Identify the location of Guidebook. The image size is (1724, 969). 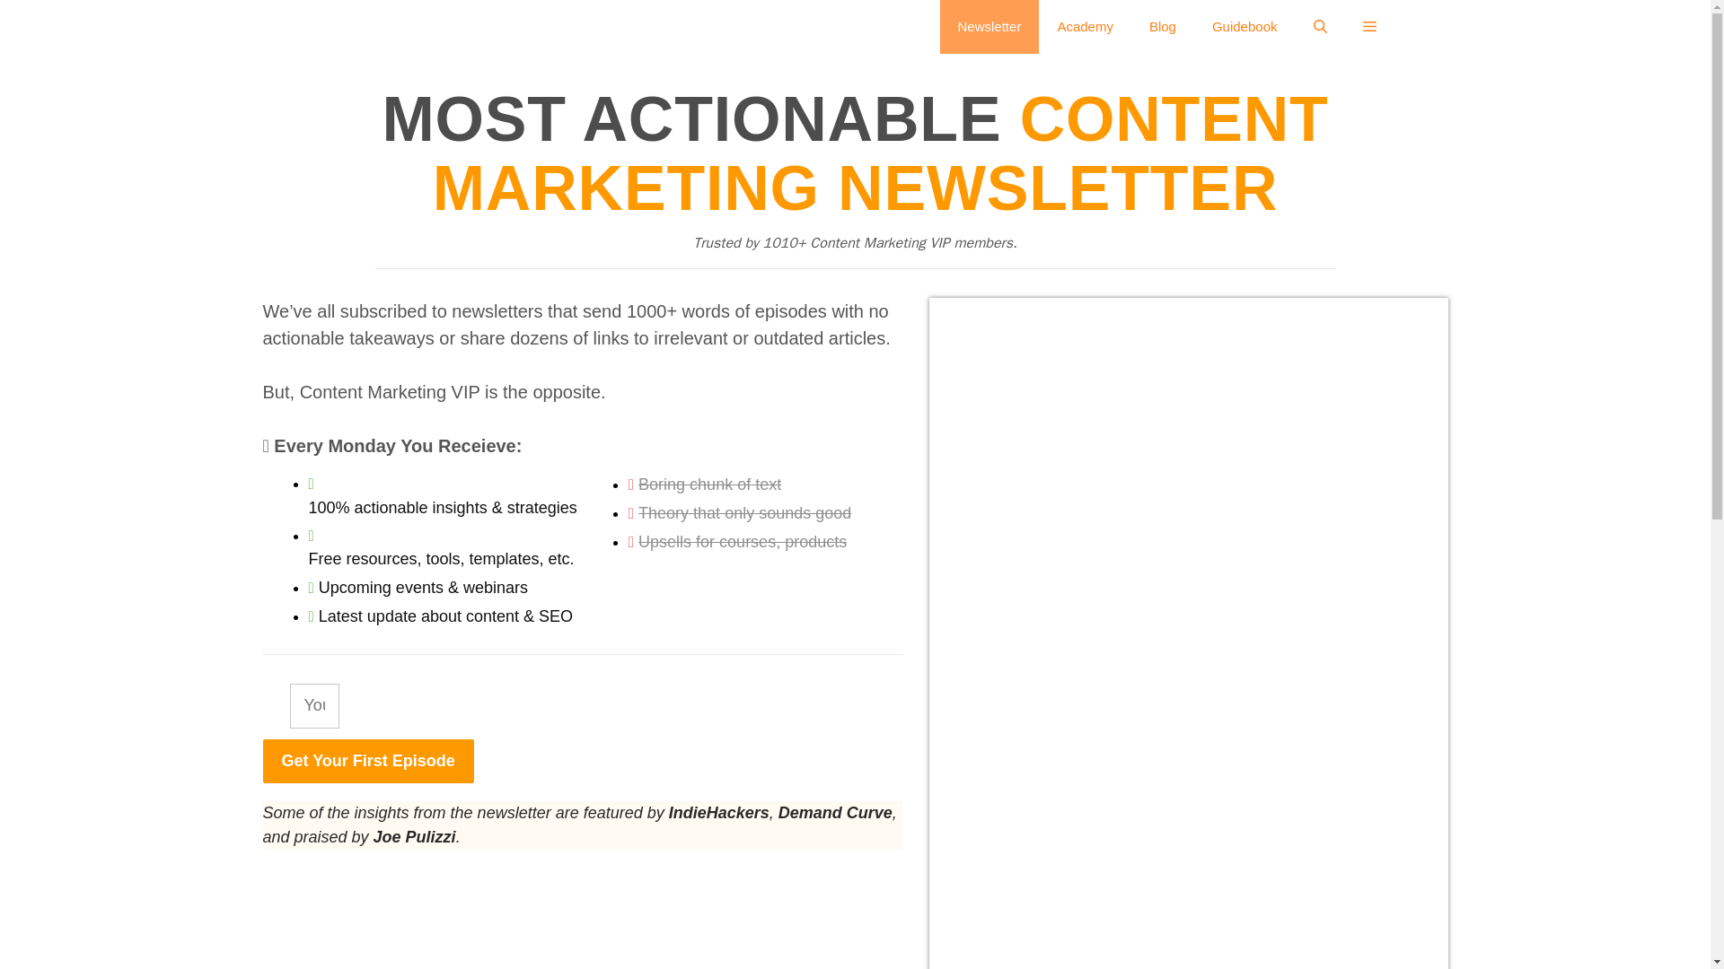
(1245, 27).